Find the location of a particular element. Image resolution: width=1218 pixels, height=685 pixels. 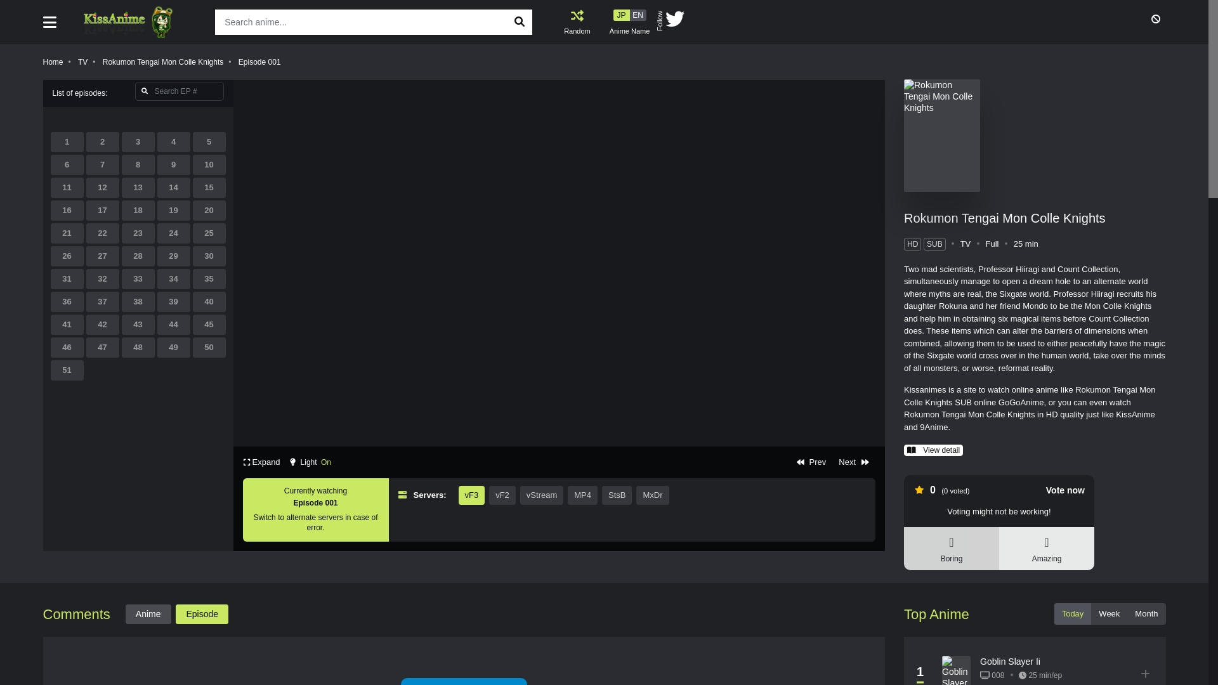

20 is located at coordinates (209, 211).